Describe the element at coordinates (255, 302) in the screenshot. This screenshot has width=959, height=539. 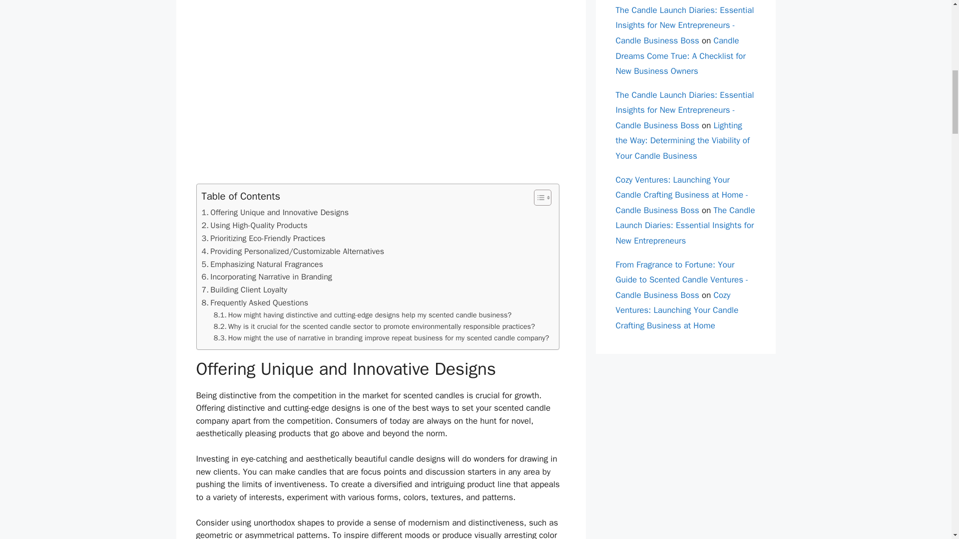
I see `Frequently Asked Questions` at that location.